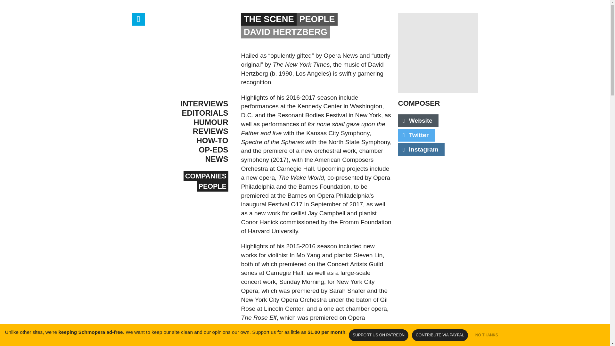  I want to click on David Hertzberg, so click(438, 53).